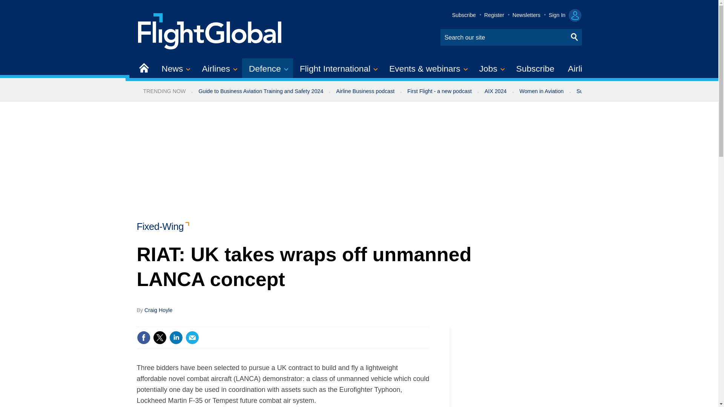  Describe the element at coordinates (260, 91) in the screenshot. I see `Guide to Business Aviation Training and Safety 2024` at that location.